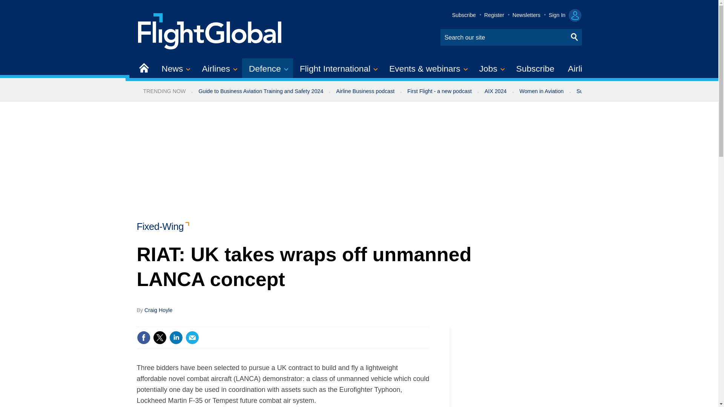  Describe the element at coordinates (260, 91) in the screenshot. I see `Guide to Business Aviation Training and Safety 2024` at that location.